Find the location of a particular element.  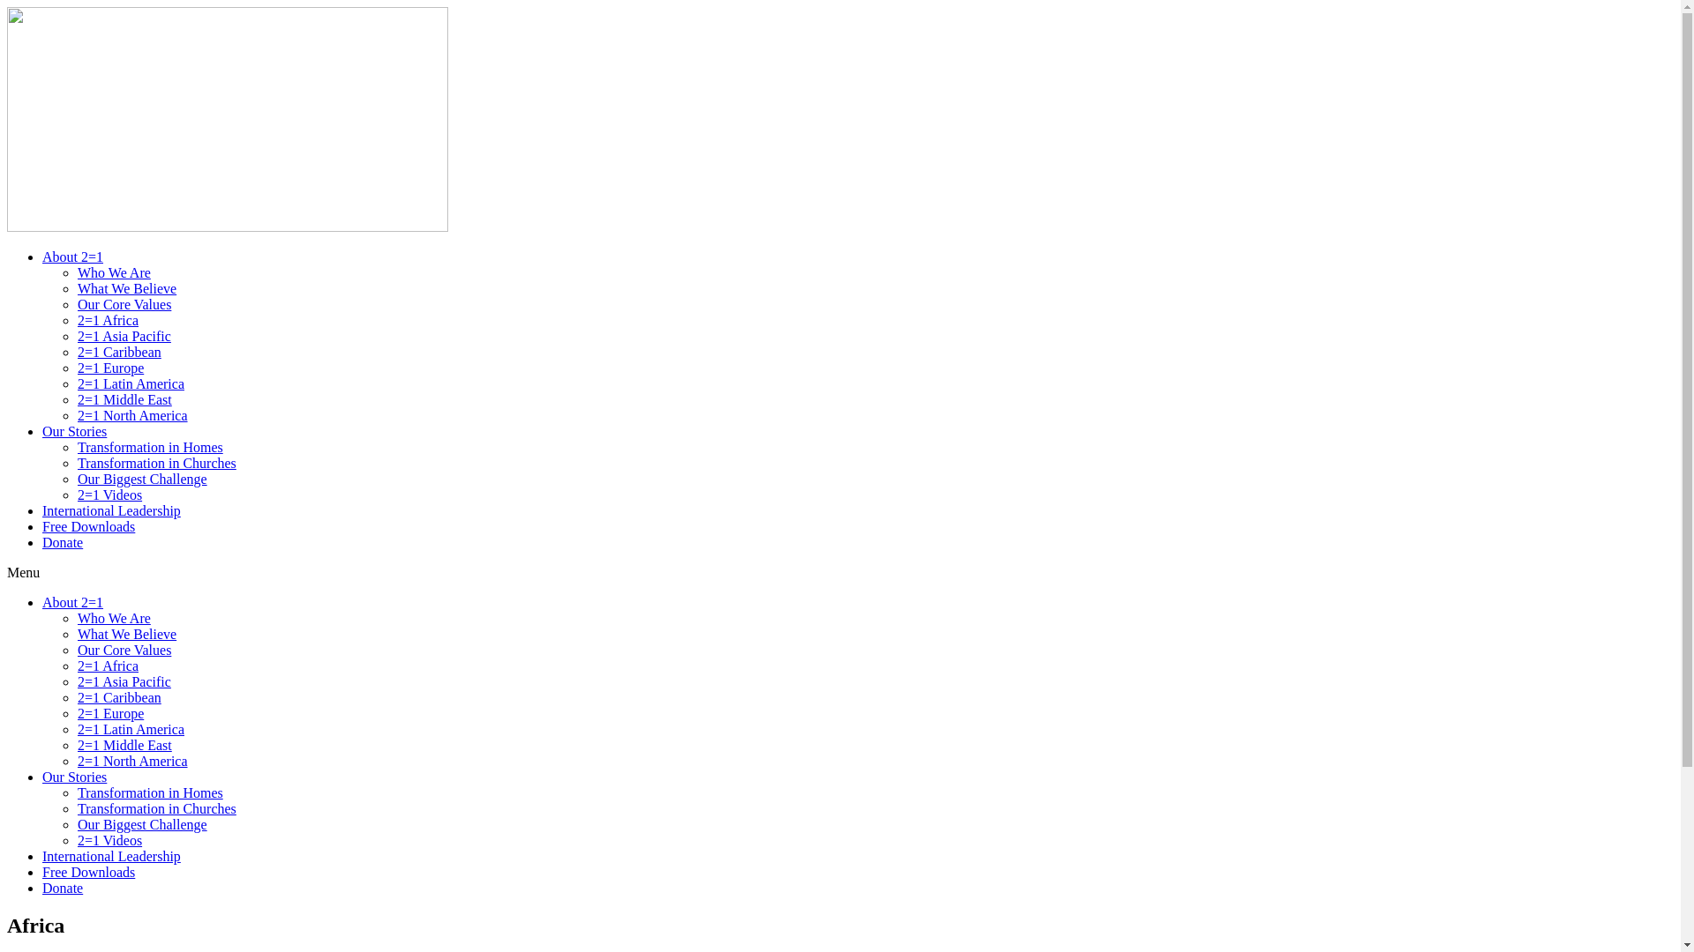

Who We Are is located at coordinates (115, 273).